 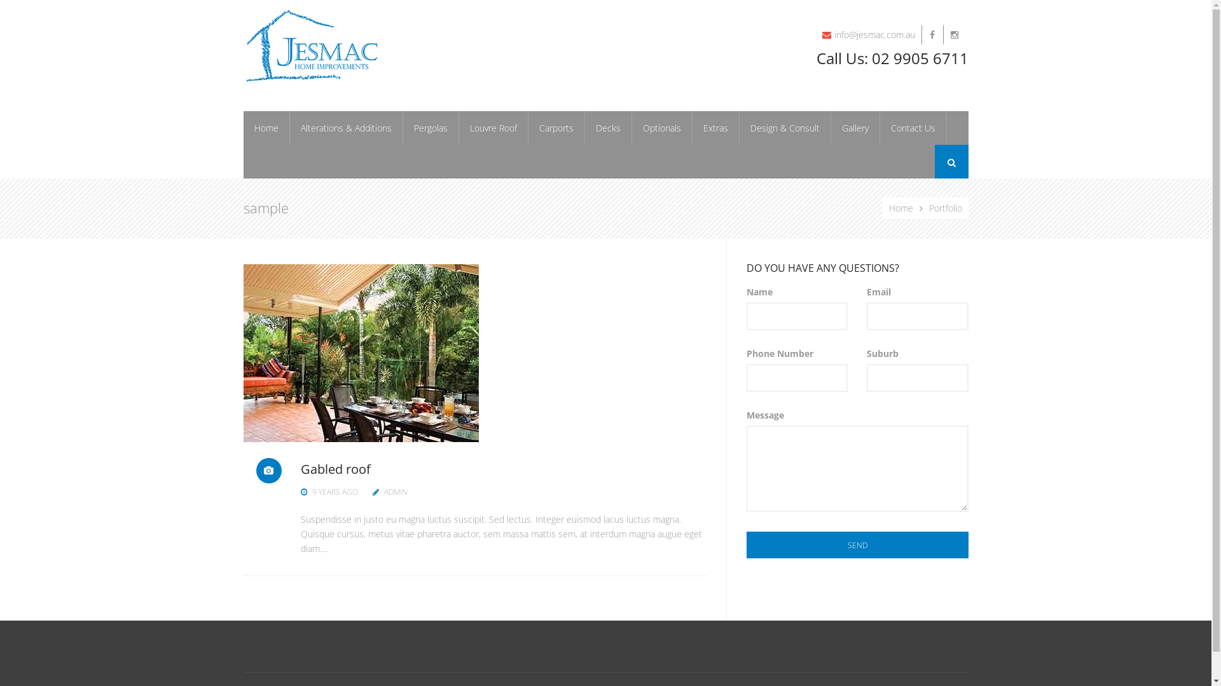 What do you see at coordinates (857, 545) in the screenshot?
I see `Send` at bounding box center [857, 545].